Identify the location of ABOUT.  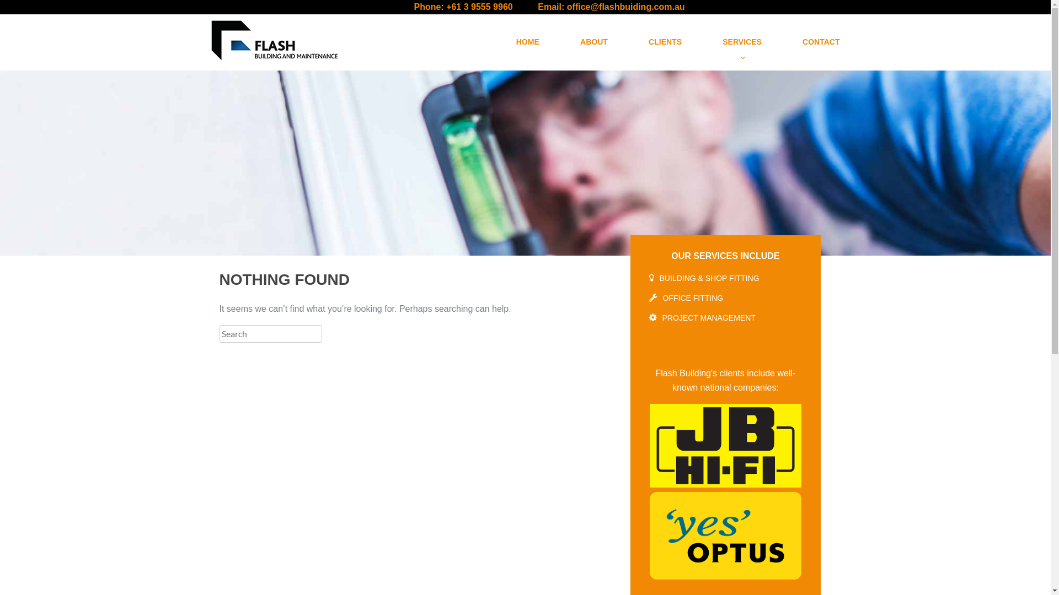
(574, 42).